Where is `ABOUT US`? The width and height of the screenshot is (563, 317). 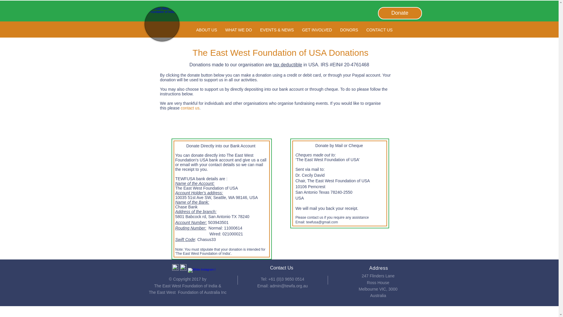
ABOUT US is located at coordinates (206, 30).